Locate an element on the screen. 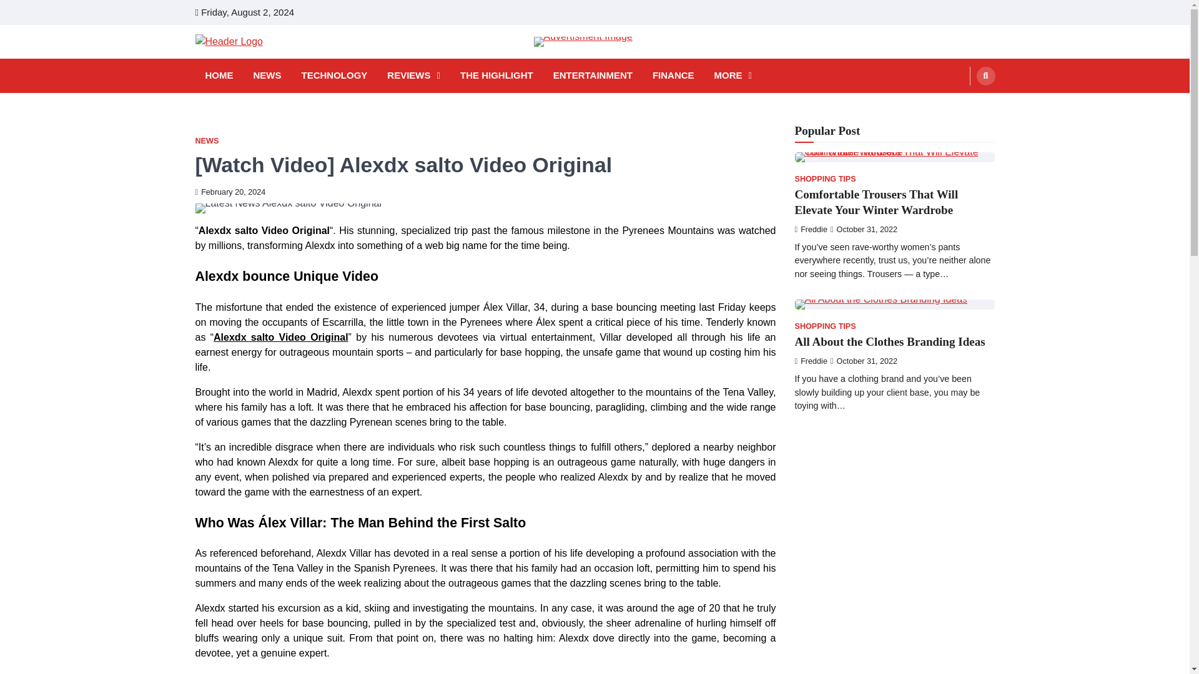 Image resolution: width=1199 pixels, height=674 pixels. February 20, 2024 is located at coordinates (230, 192).